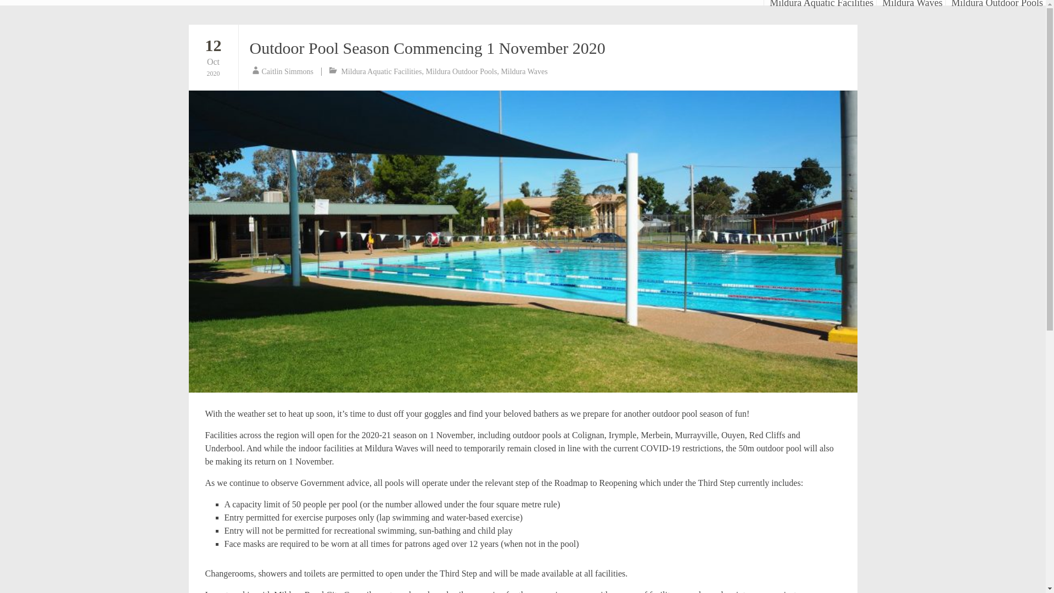  What do you see at coordinates (427, 48) in the screenshot?
I see `Mildura Waves` at bounding box center [427, 48].